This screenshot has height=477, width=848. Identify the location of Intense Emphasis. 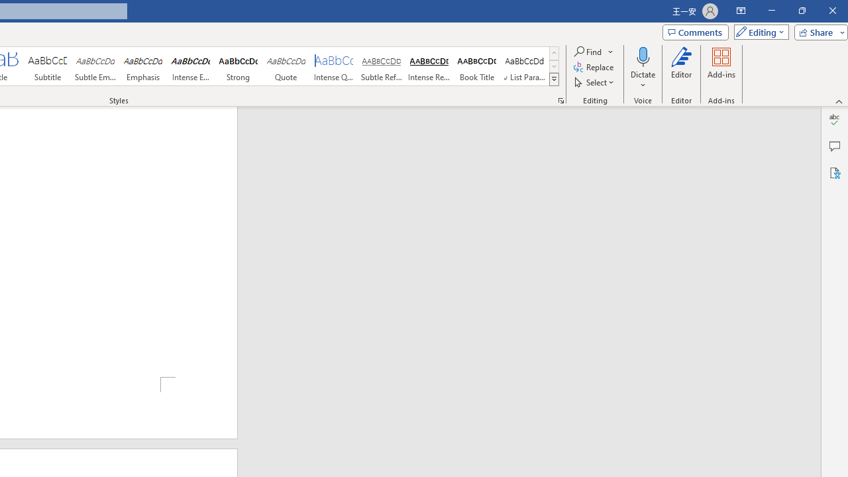
(191, 66).